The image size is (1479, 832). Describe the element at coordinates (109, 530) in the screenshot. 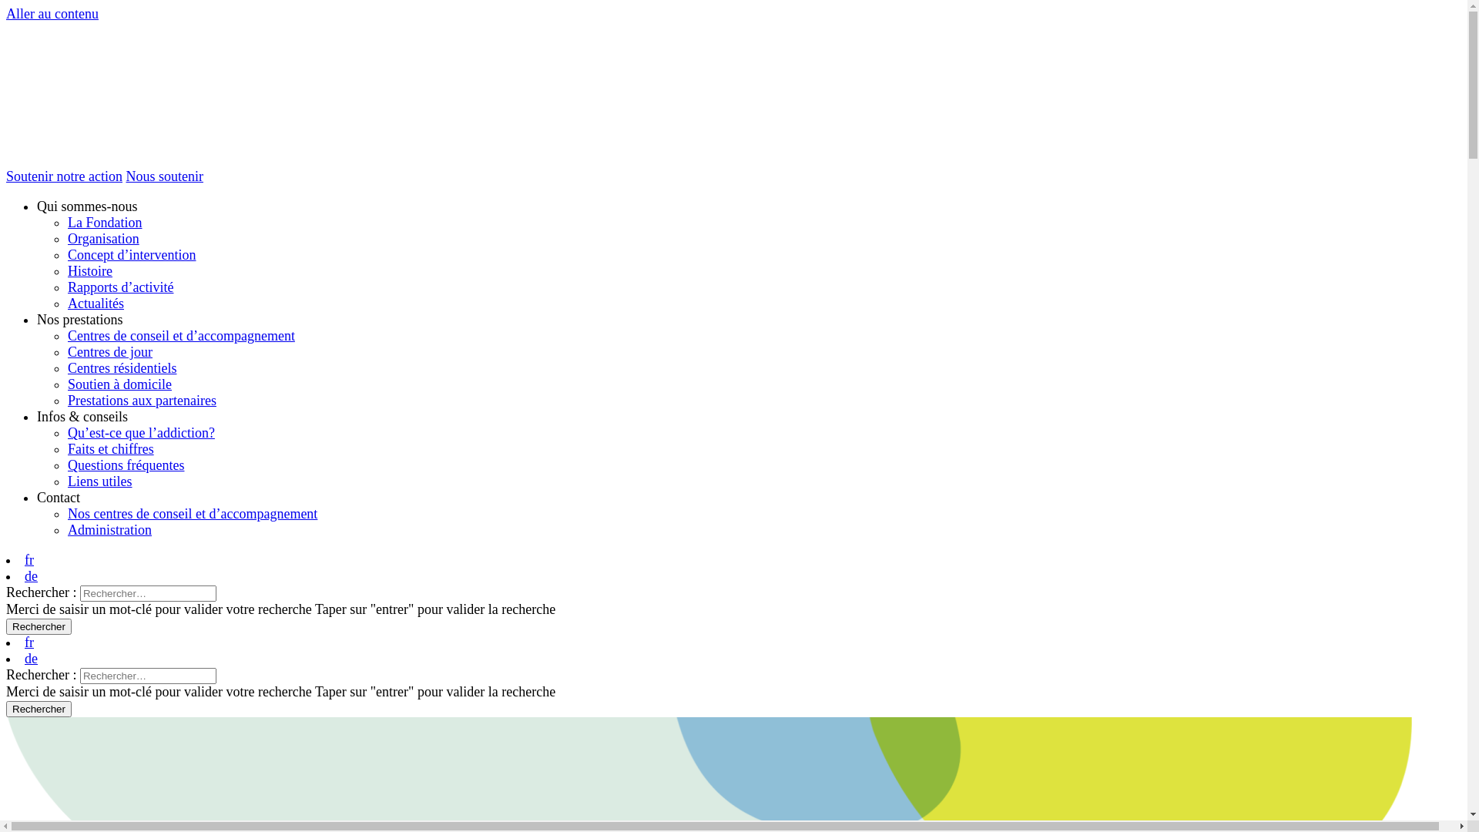

I see `Administration` at that location.